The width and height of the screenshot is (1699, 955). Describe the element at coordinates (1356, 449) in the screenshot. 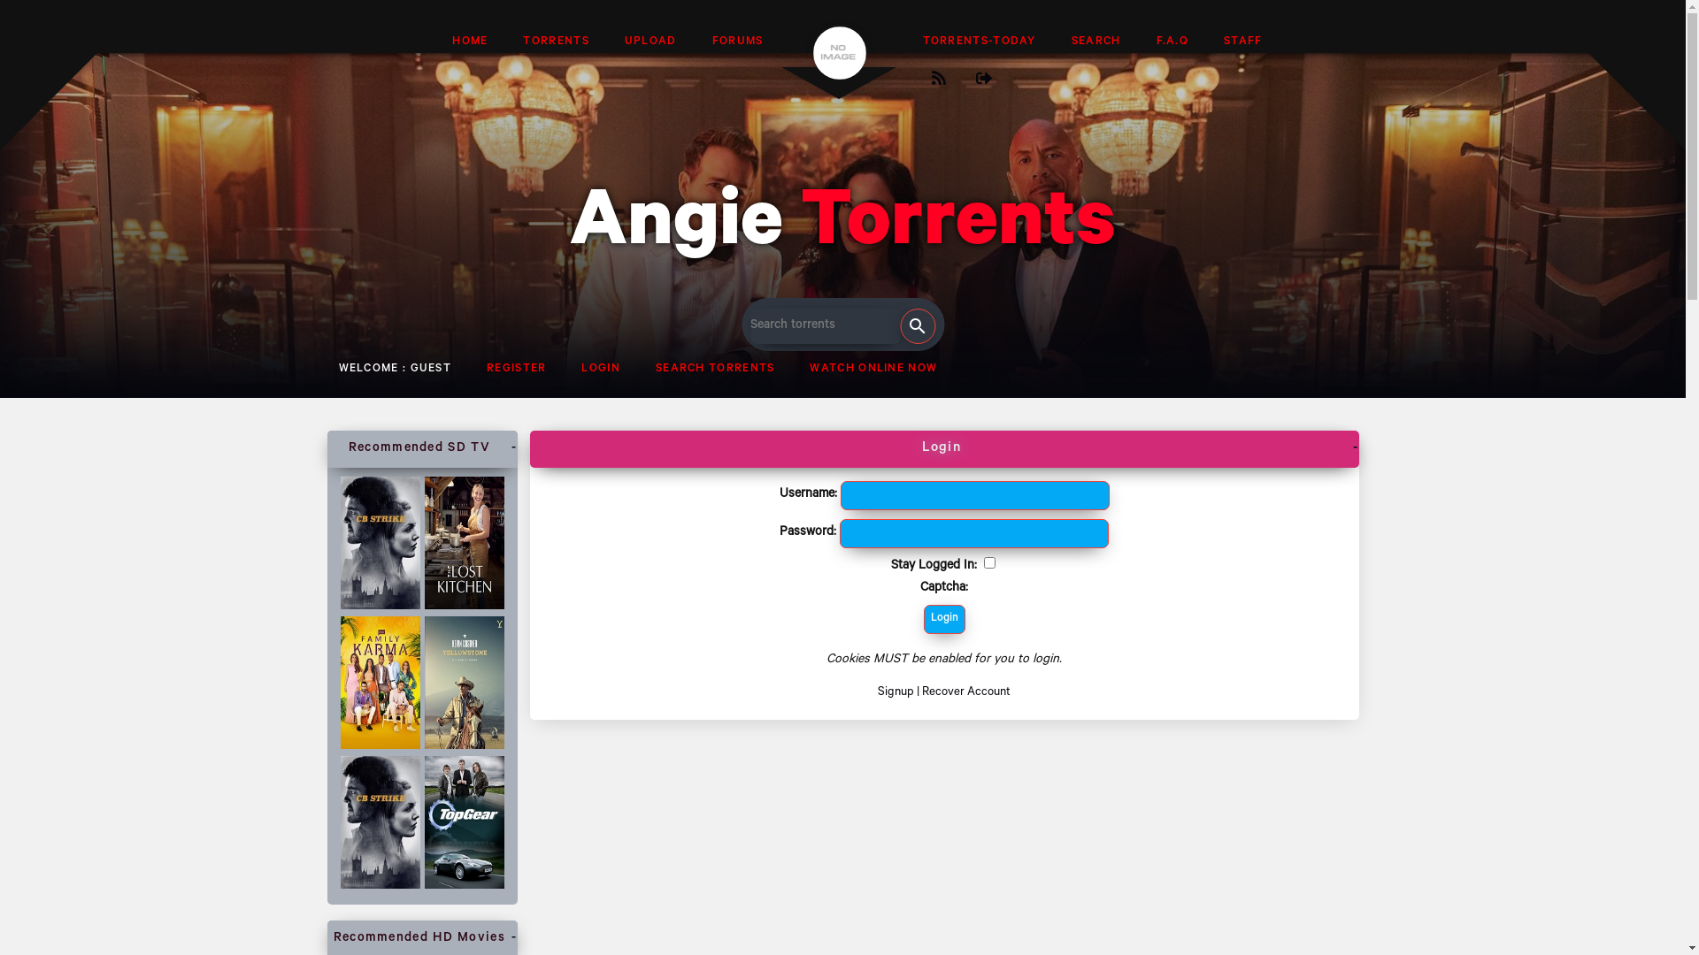

I see `-` at that location.